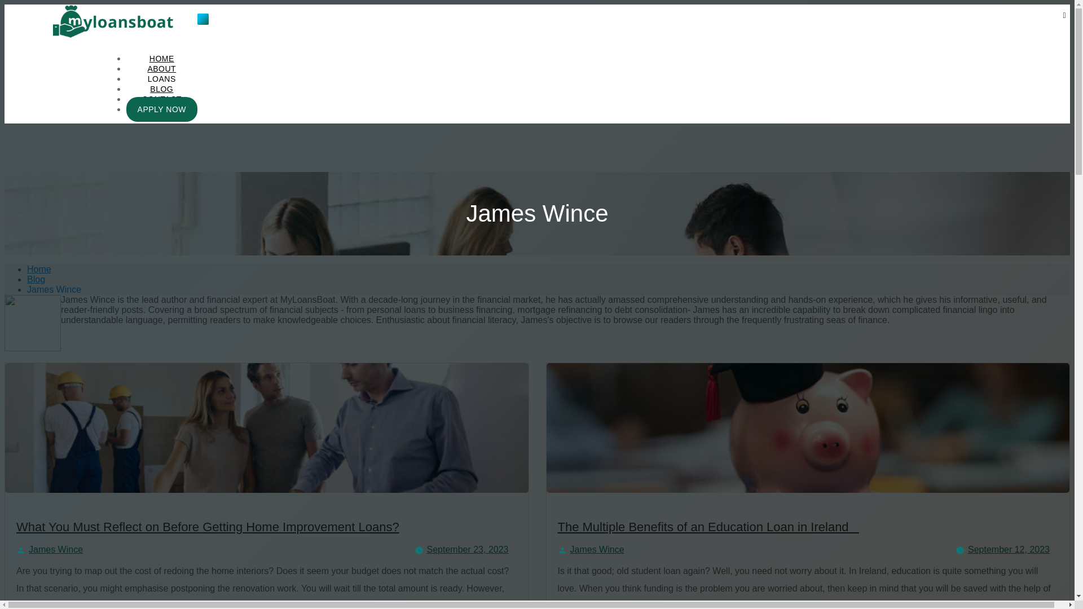 This screenshot has height=609, width=1083. What do you see at coordinates (161, 89) in the screenshot?
I see `BLOG` at bounding box center [161, 89].